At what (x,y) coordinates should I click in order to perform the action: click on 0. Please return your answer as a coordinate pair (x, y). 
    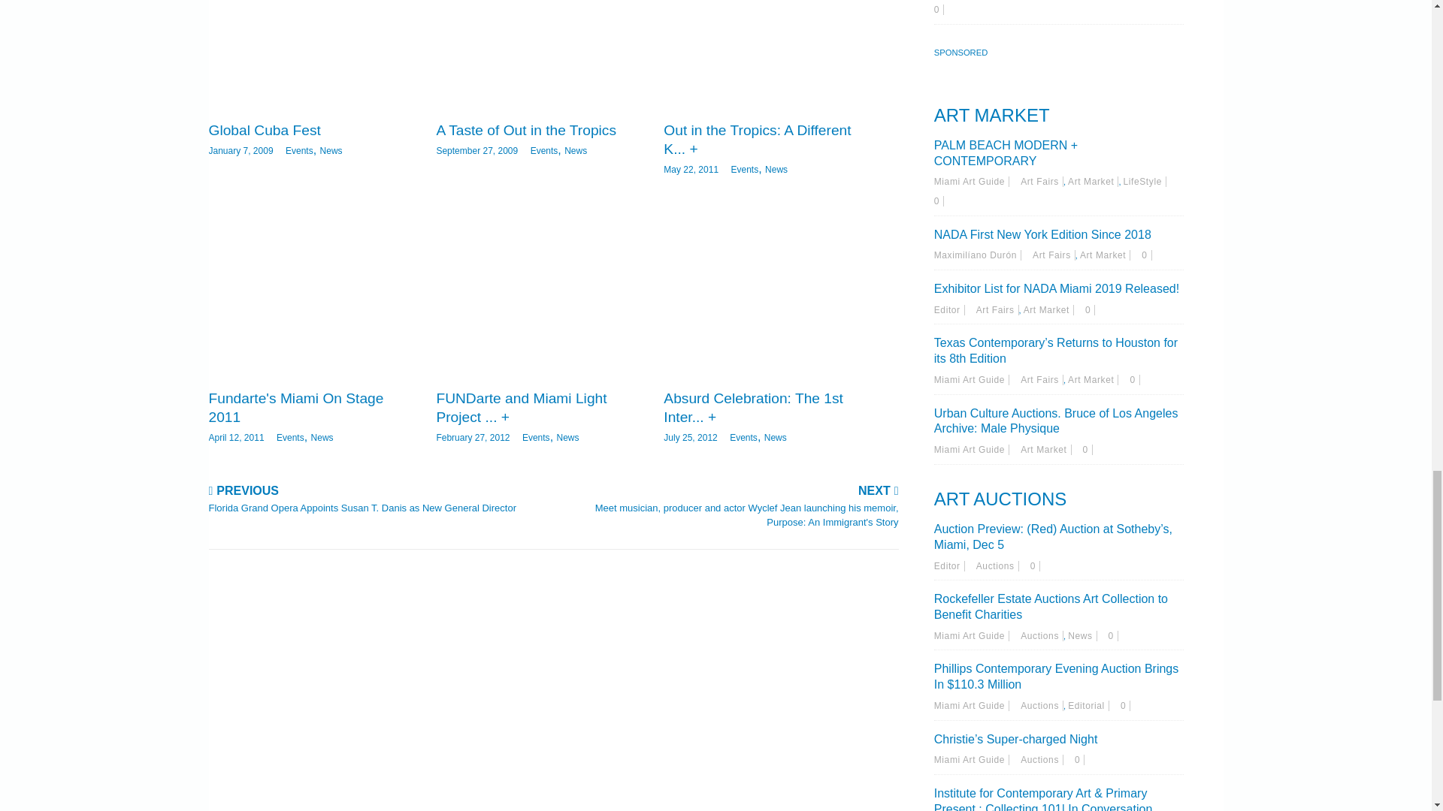
    Looking at the image, I should click on (938, 201).